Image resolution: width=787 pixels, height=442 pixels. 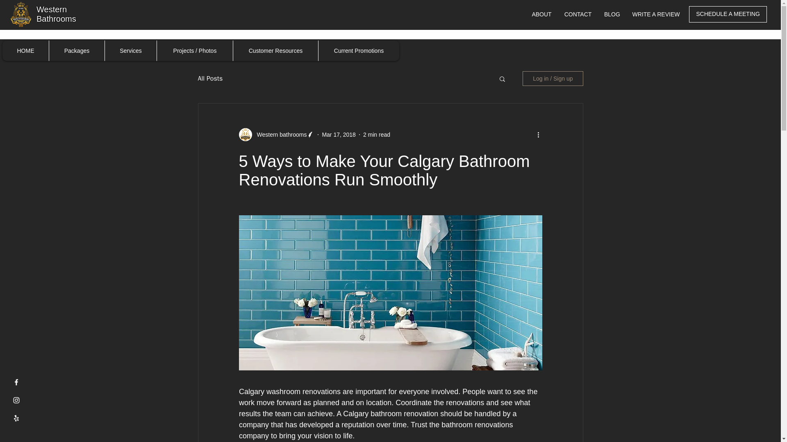 What do you see at coordinates (130, 51) in the screenshot?
I see `Services` at bounding box center [130, 51].